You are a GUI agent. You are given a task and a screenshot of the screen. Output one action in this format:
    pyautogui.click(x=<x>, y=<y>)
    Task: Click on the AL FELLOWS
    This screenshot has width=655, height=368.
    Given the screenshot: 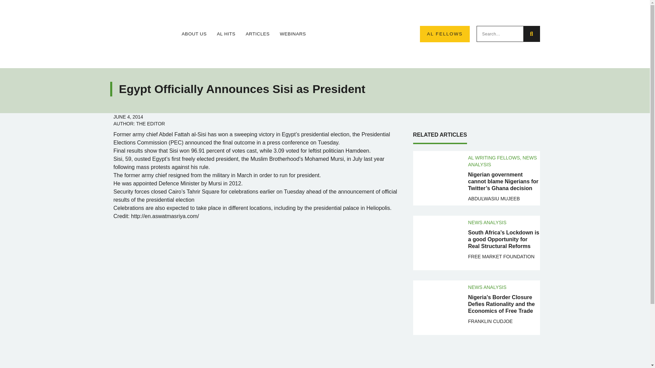 What is the action you would take?
    pyautogui.click(x=445, y=34)
    